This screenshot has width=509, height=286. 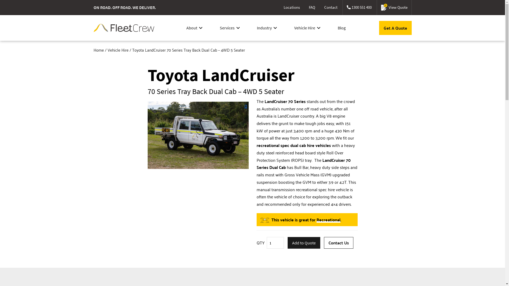 I want to click on Services, so click(x=230, y=28).